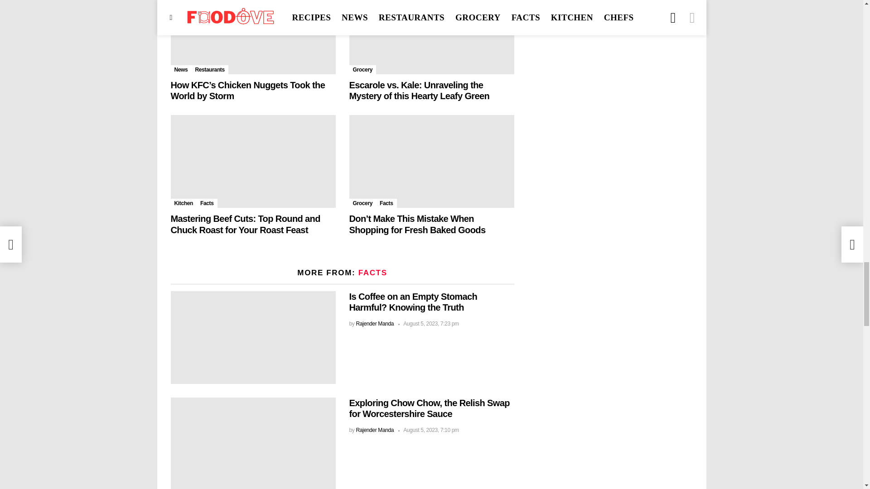 This screenshot has width=870, height=489. I want to click on News, so click(181, 70).